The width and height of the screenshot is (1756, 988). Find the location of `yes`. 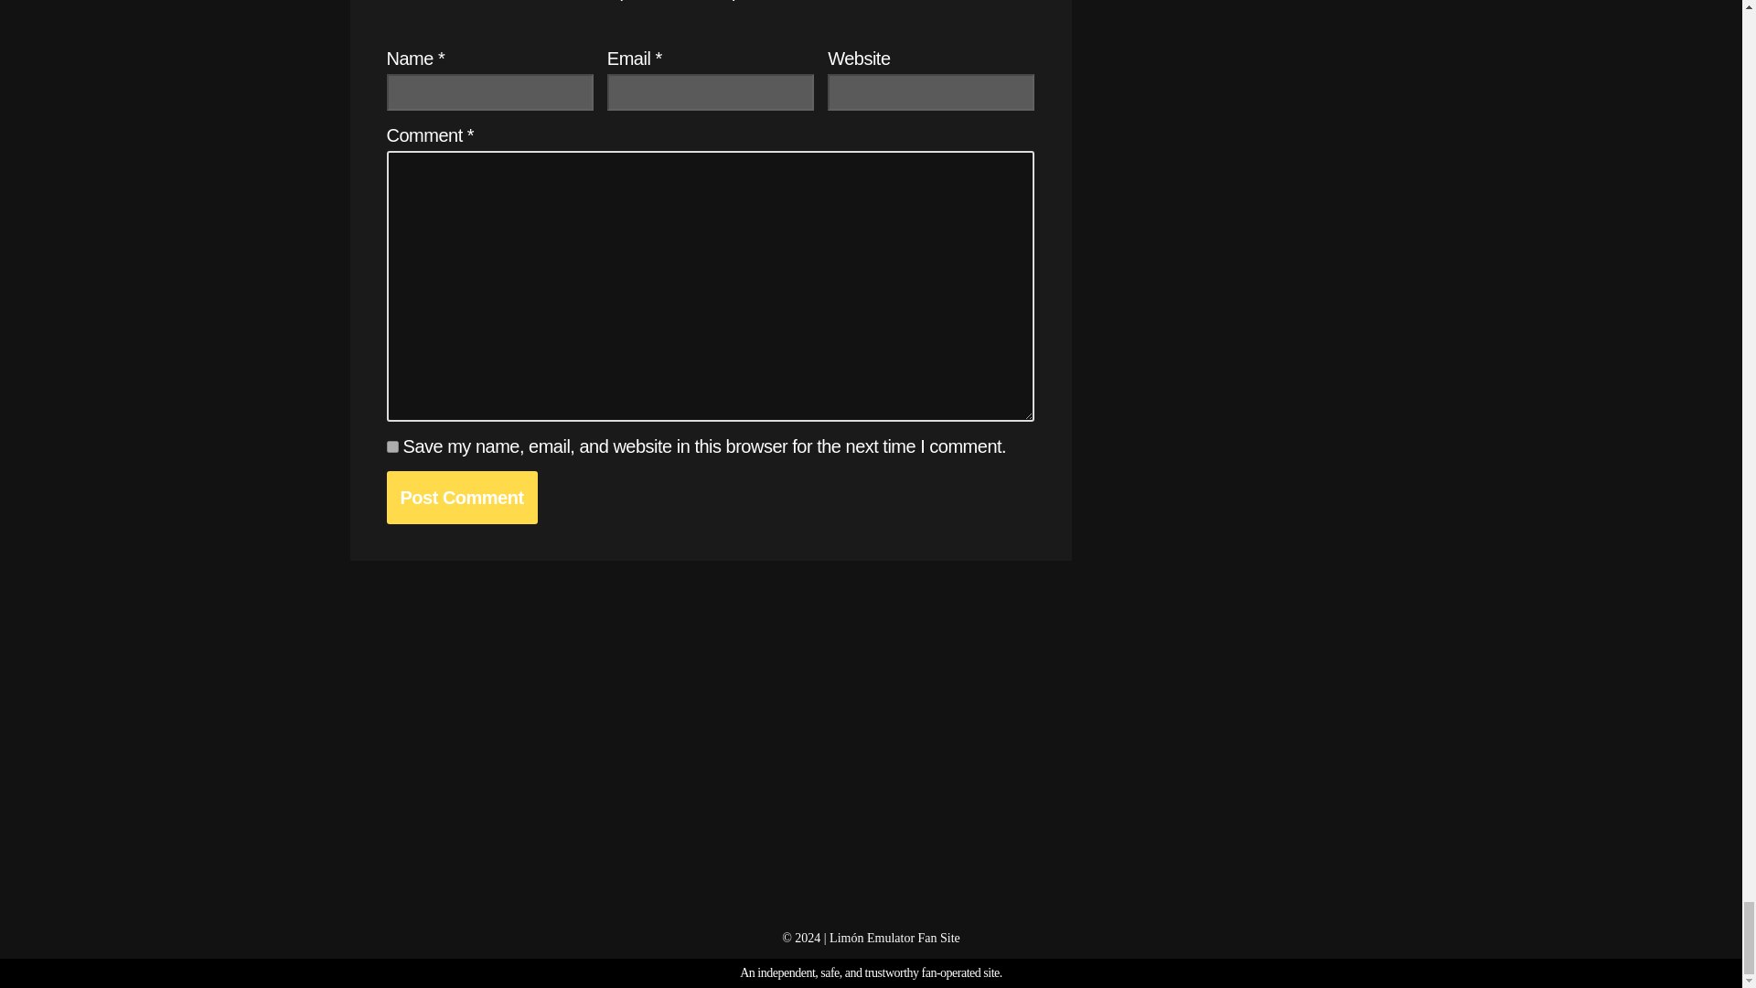

yes is located at coordinates (391, 446).